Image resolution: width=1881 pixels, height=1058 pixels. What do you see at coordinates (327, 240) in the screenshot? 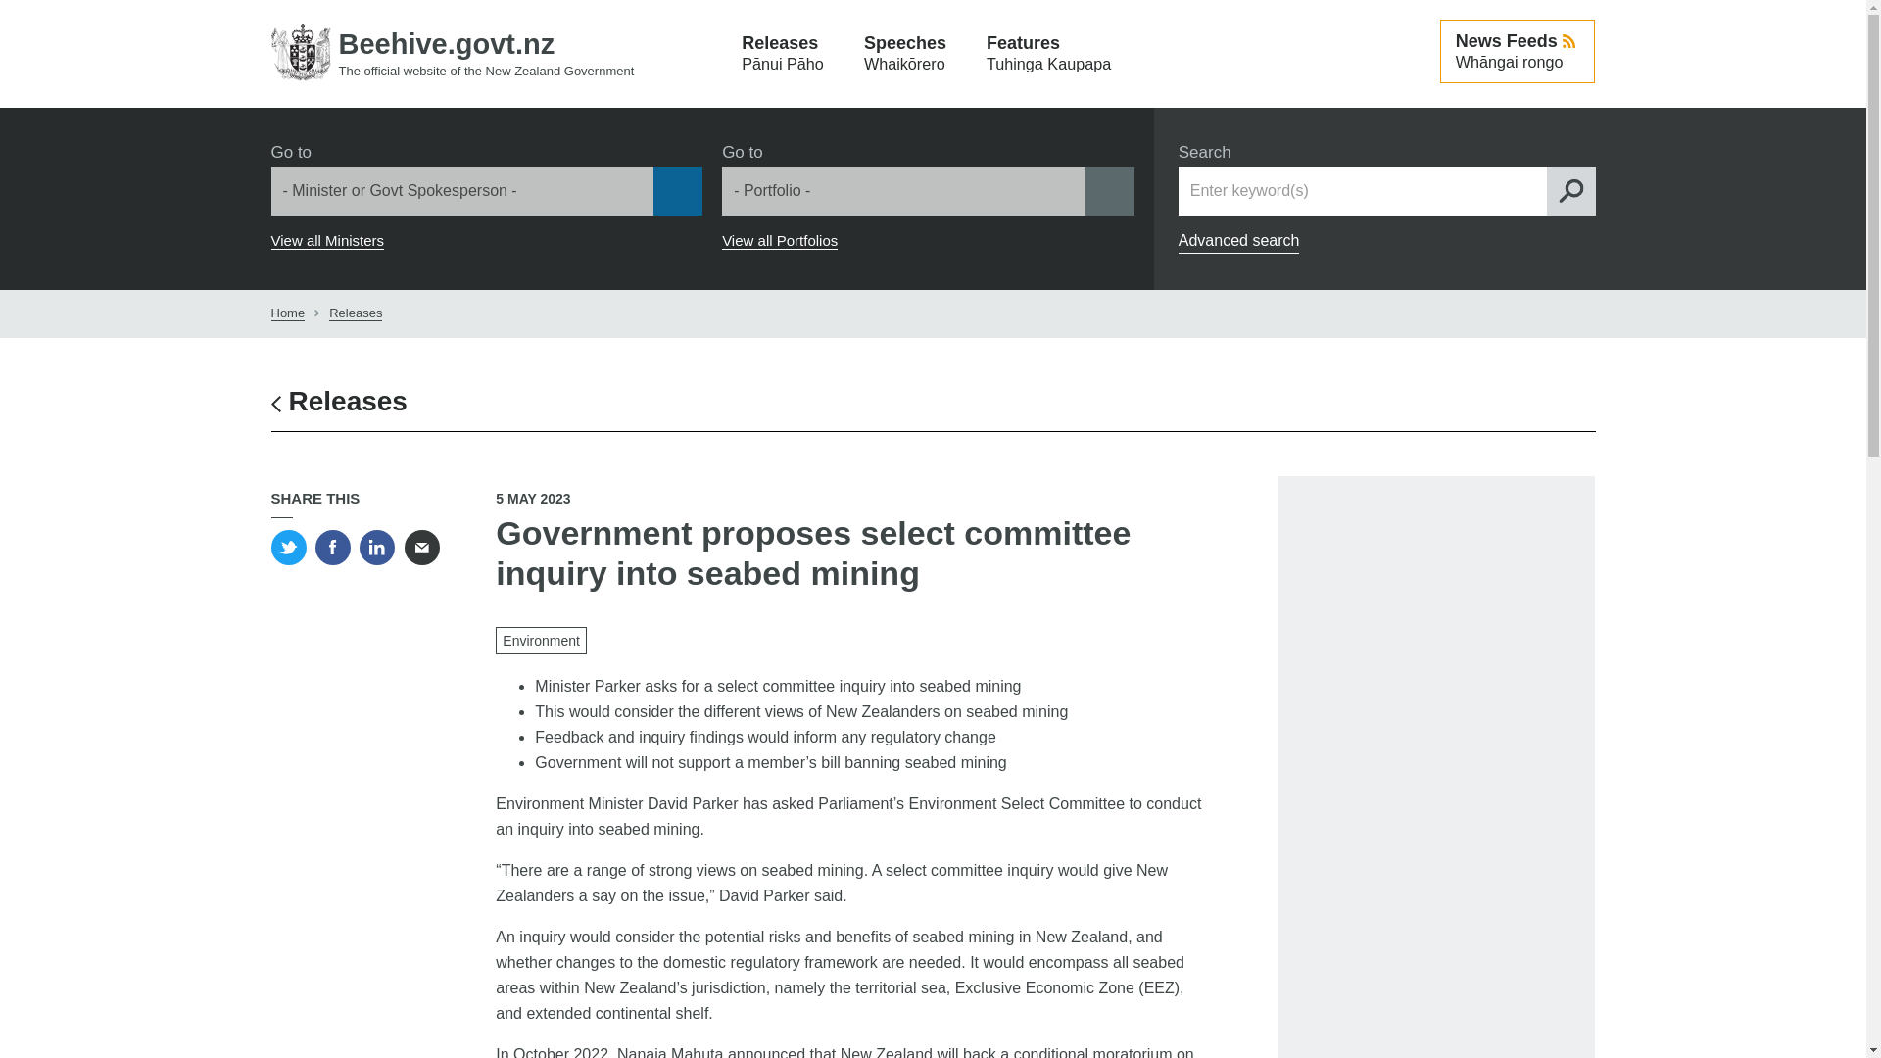
I see `Search` at bounding box center [327, 240].